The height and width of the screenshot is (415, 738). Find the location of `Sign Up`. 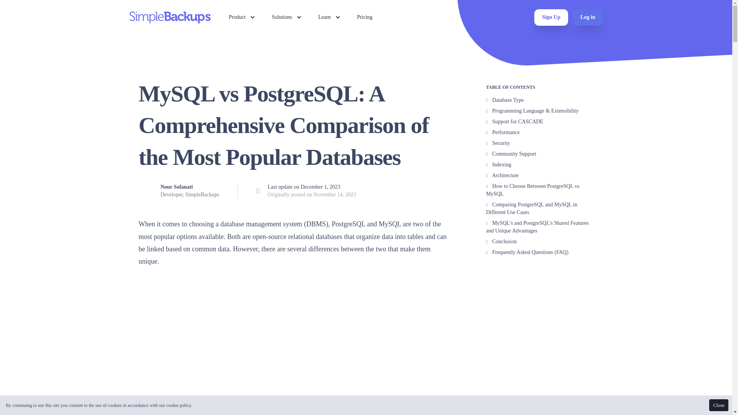

Sign Up is located at coordinates (551, 17).